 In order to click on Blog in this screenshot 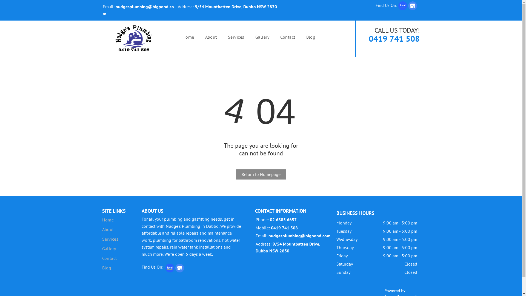, I will do `click(311, 37)`.